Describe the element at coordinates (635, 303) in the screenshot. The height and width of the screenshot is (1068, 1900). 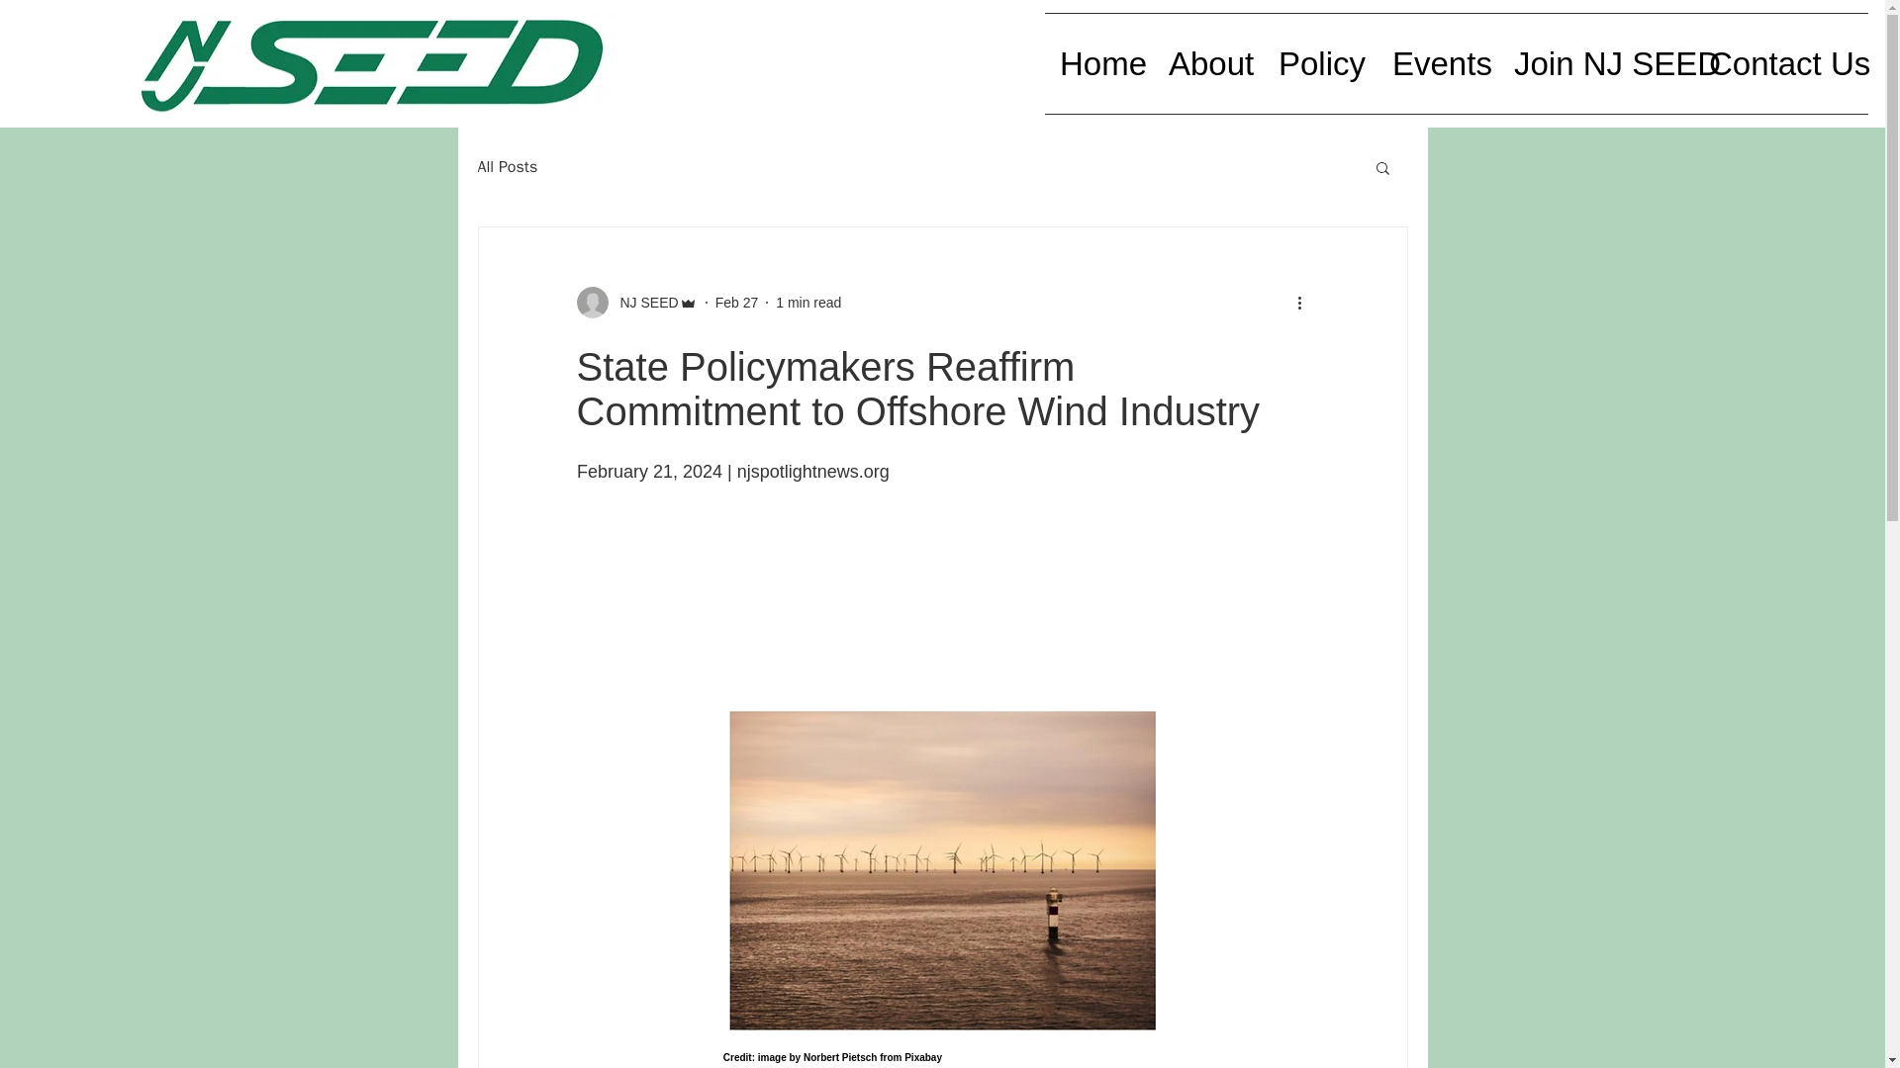
I see `NJ SEED` at that location.